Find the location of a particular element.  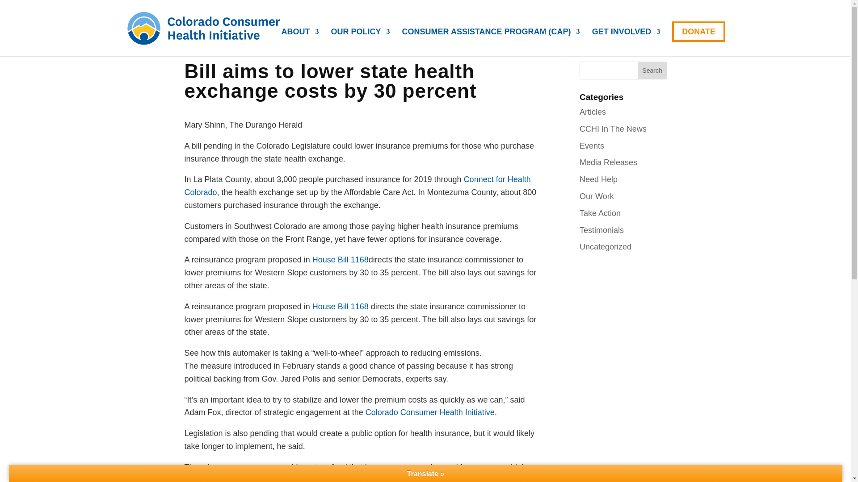

ABOUT is located at coordinates (300, 42).